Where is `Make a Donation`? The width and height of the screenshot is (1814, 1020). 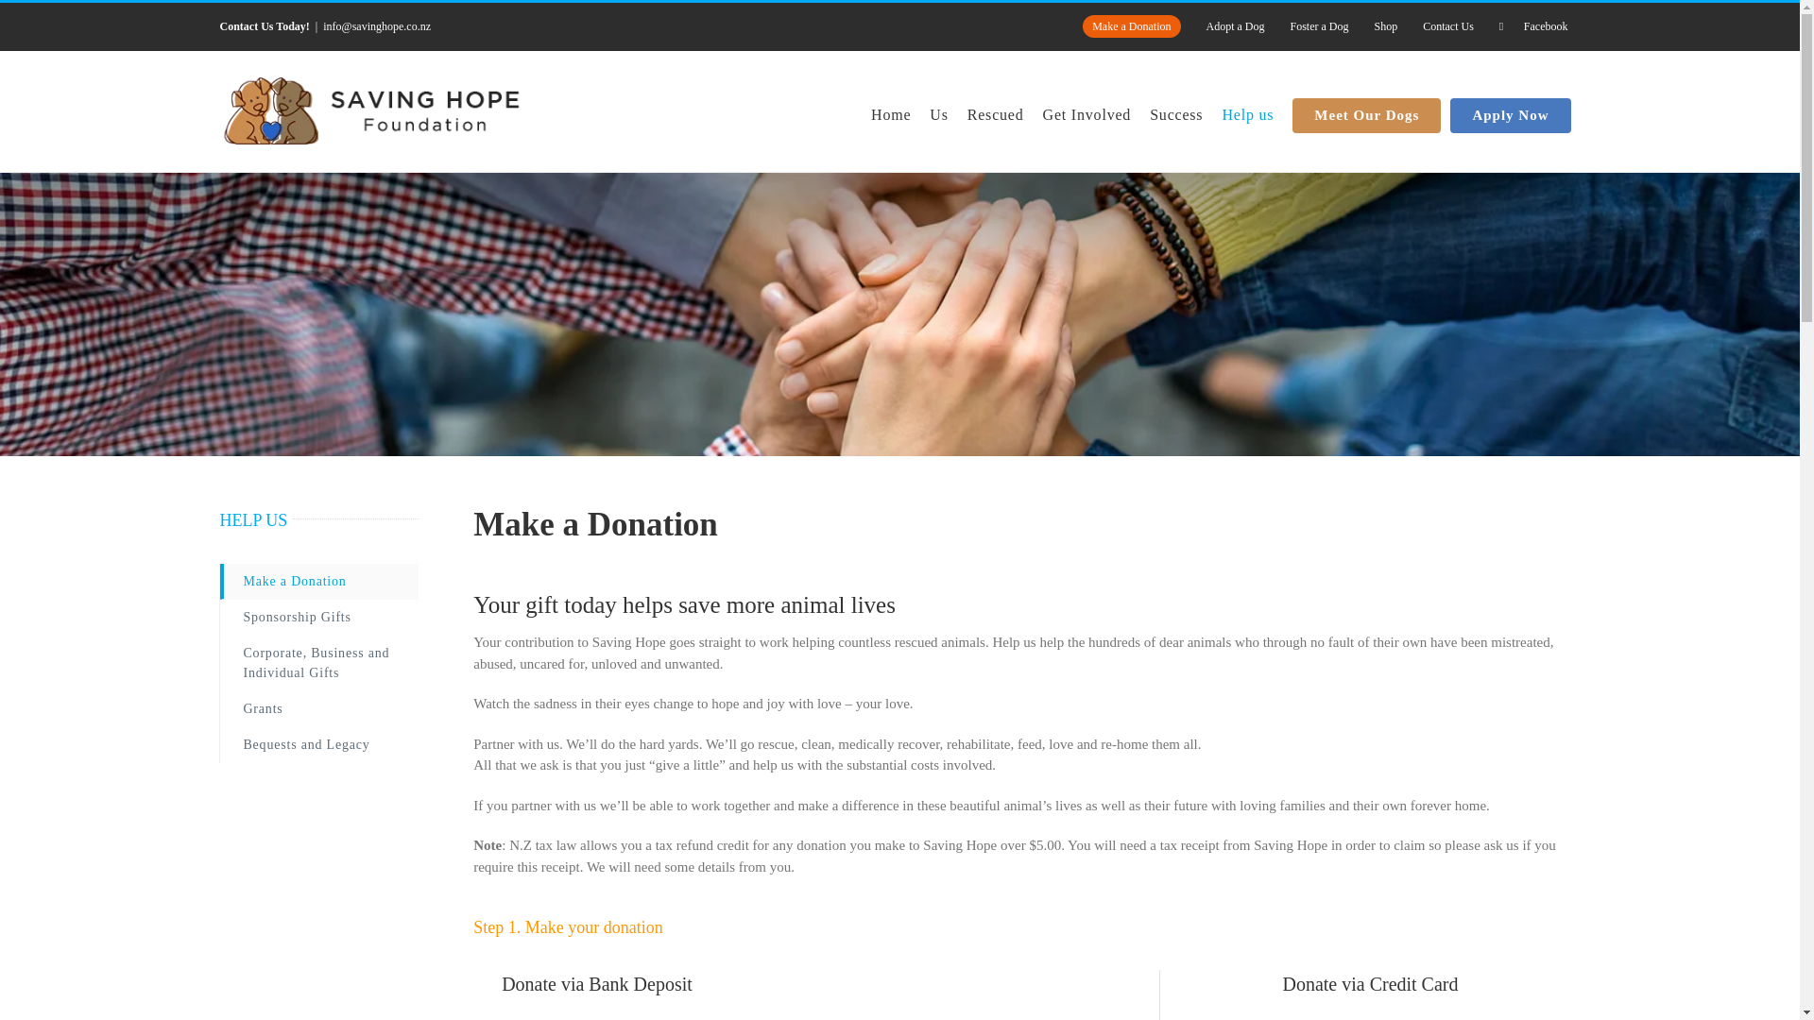
Make a Donation is located at coordinates (1130, 26).